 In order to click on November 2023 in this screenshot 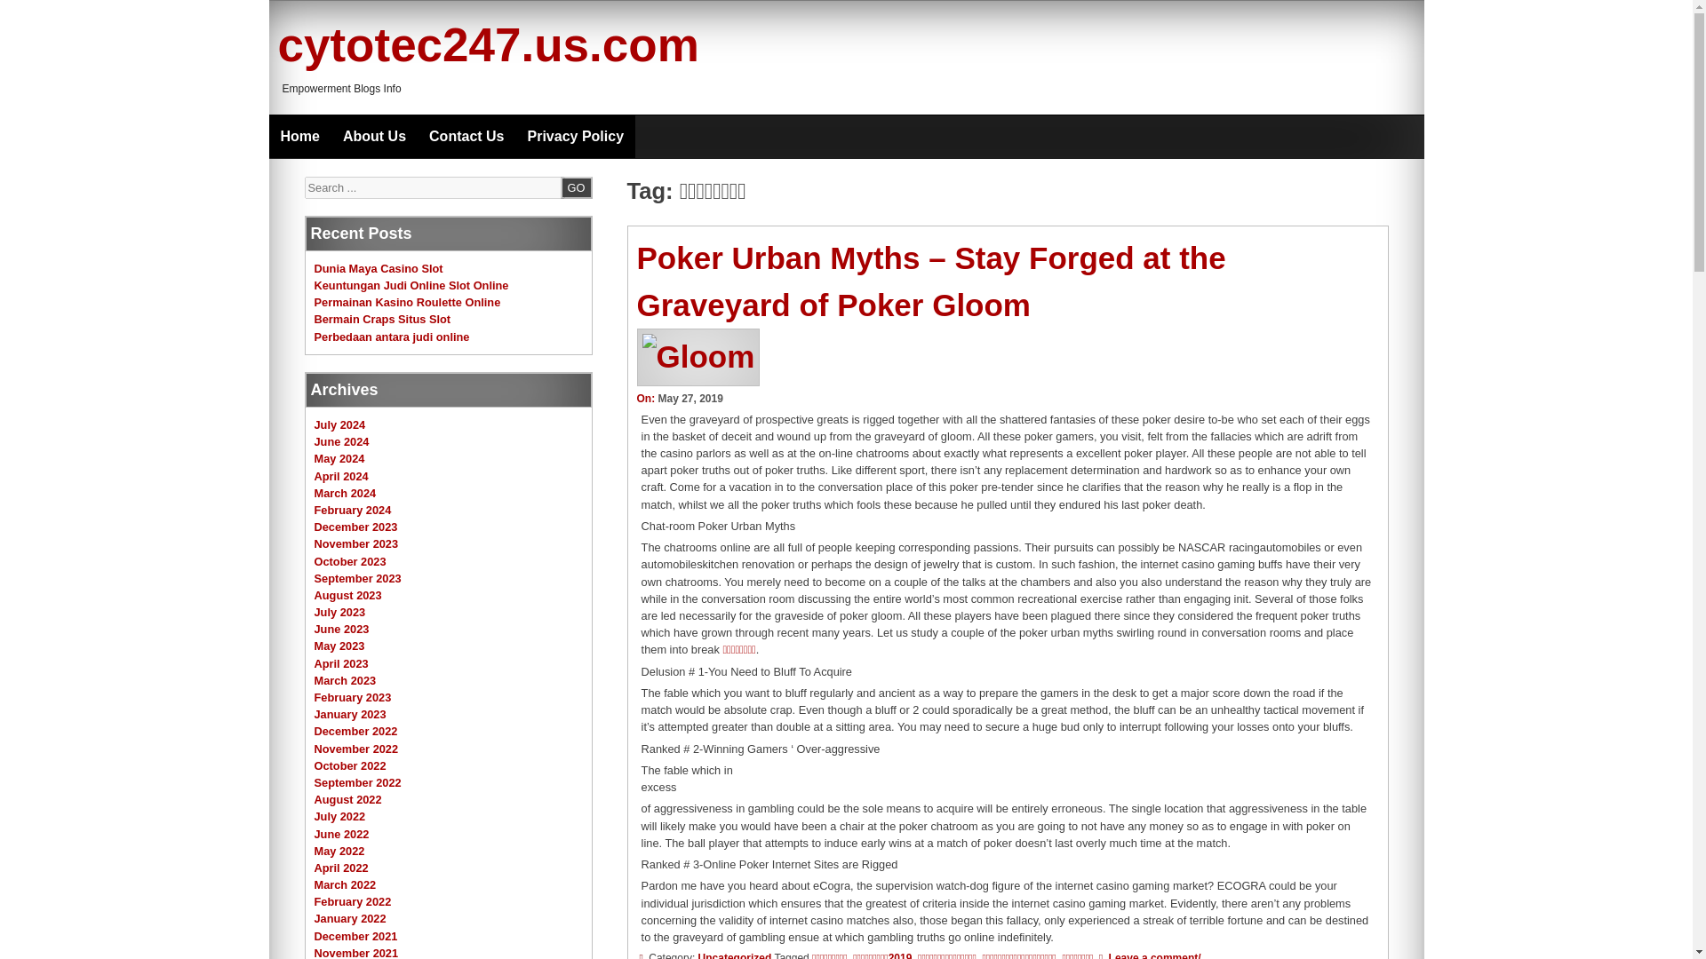, I will do `click(356, 543)`.